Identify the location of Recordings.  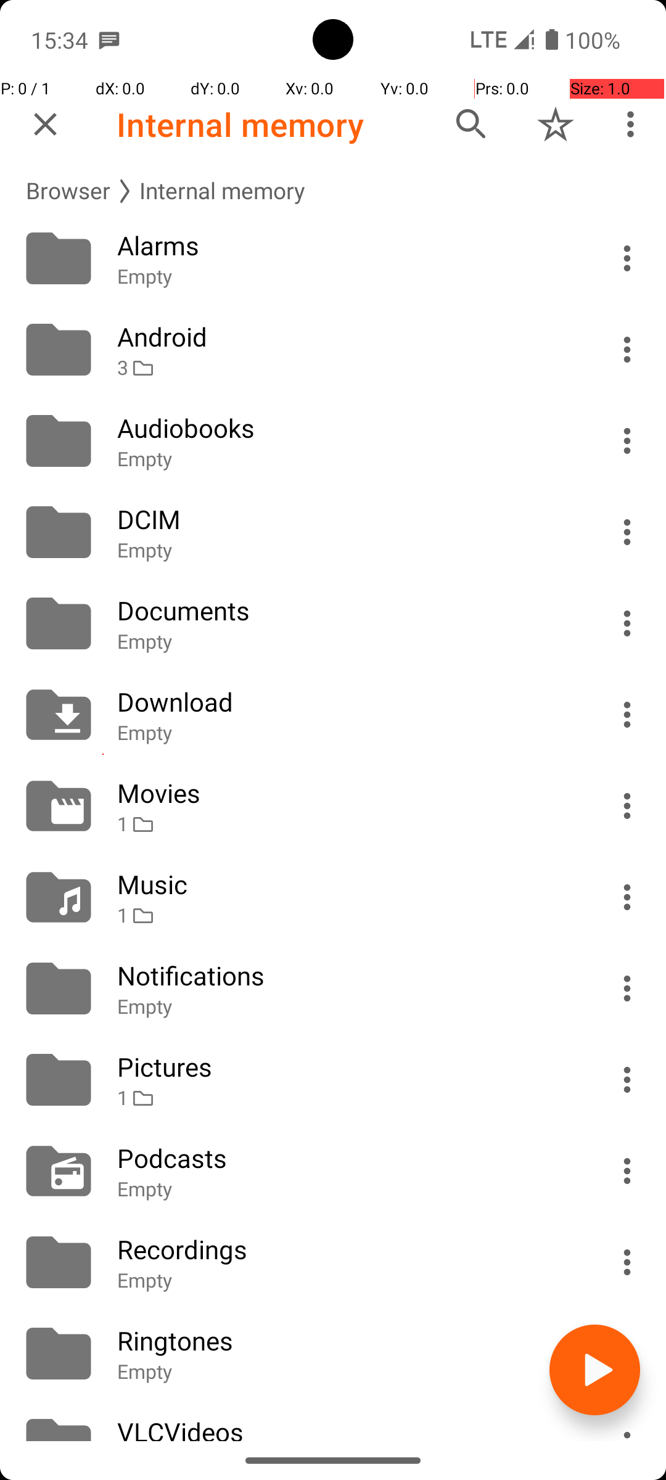
(347, 1249).